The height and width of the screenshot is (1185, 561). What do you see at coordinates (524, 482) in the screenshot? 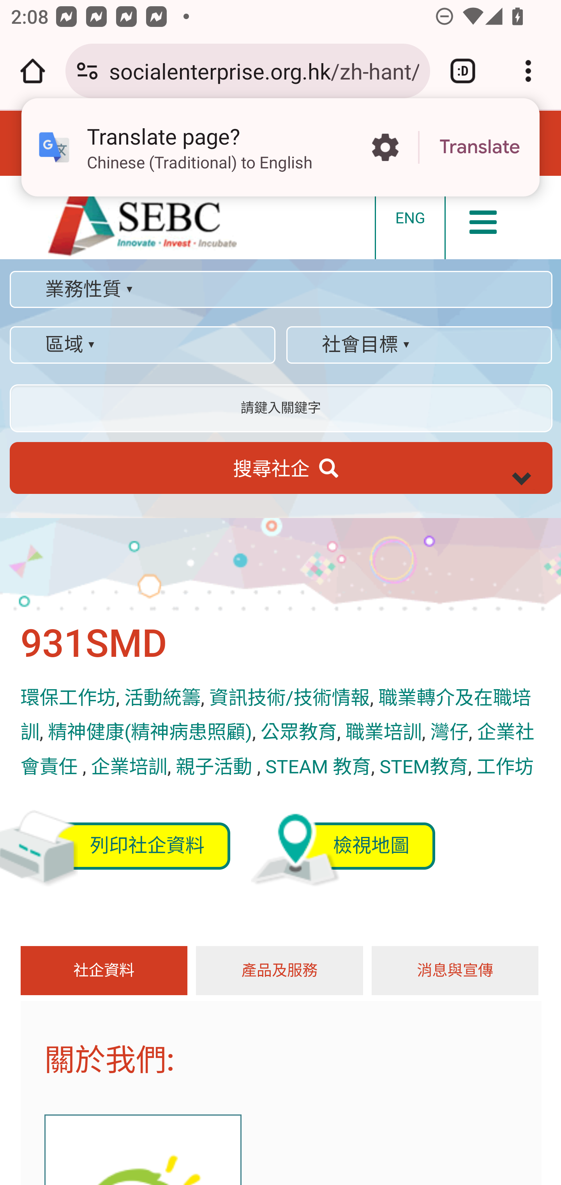
I see `wDwy5CLYRES-5Mn_nm-1cg#` at bounding box center [524, 482].